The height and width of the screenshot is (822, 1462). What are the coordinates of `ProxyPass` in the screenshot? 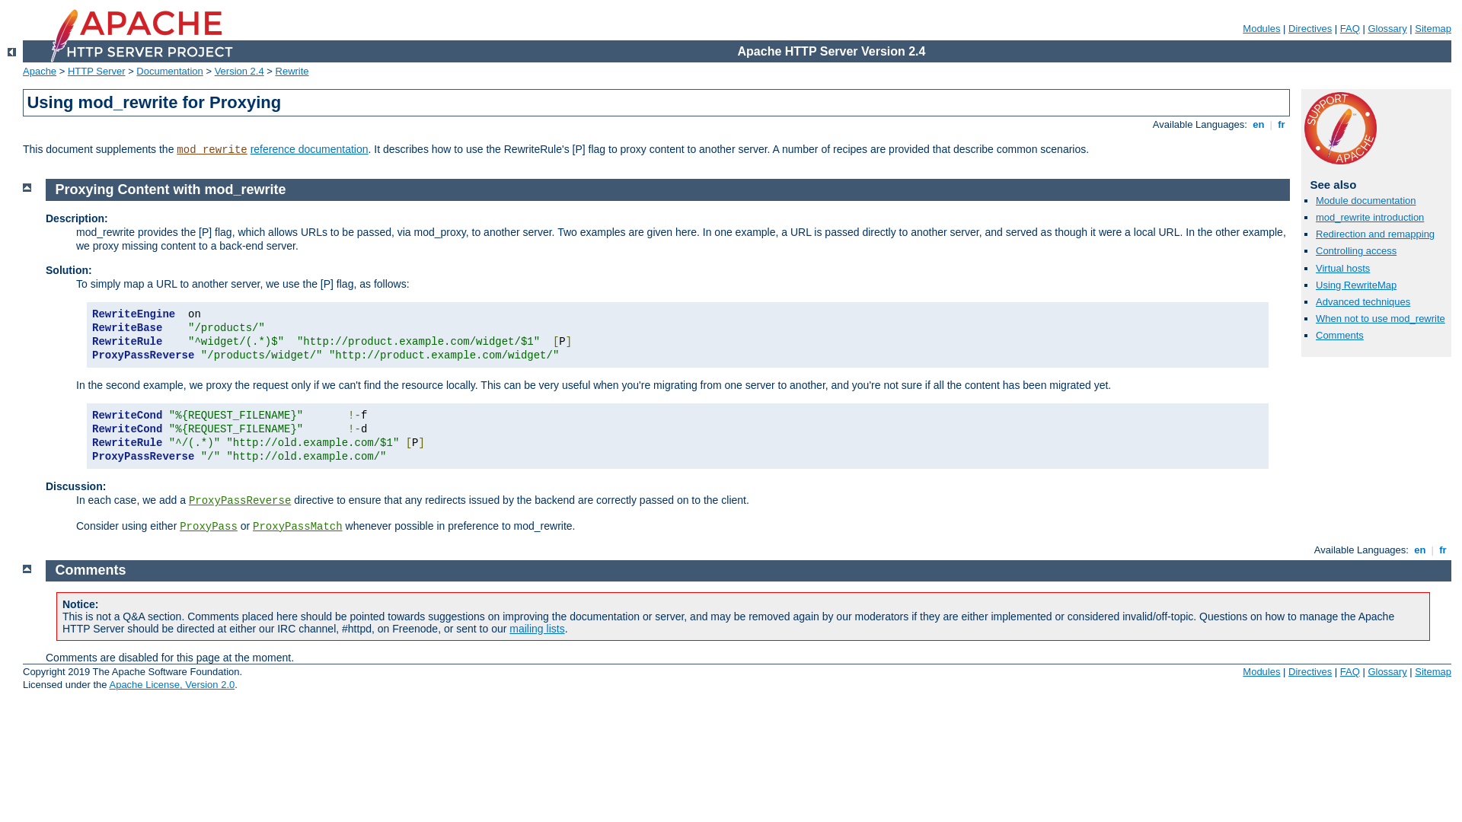 It's located at (209, 527).